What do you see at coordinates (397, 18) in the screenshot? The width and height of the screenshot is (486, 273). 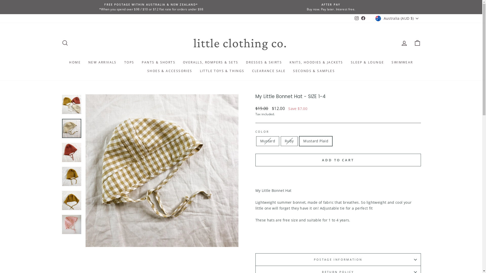 I see `Australia (AUD $)` at bounding box center [397, 18].